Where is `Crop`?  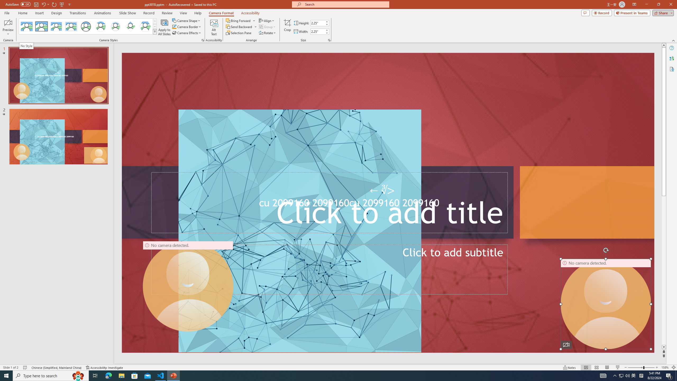
Crop is located at coordinates (287, 27).